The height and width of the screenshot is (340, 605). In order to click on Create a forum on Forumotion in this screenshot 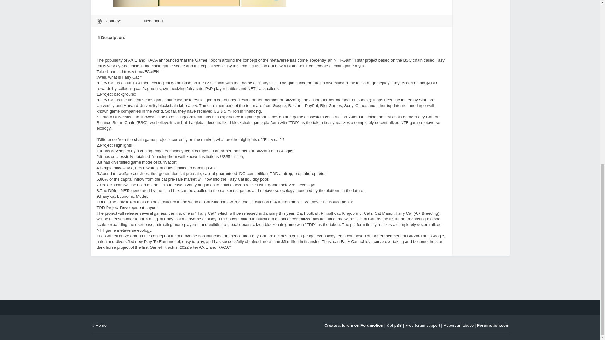, I will do `click(354, 326)`.